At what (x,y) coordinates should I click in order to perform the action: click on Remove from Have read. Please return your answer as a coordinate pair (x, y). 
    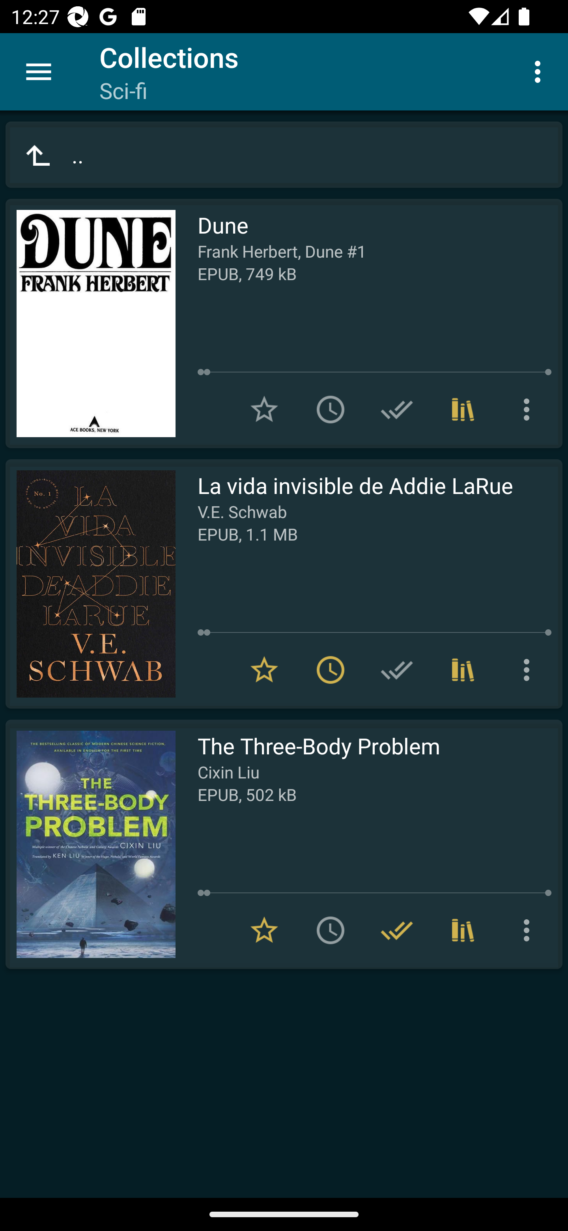
    Looking at the image, I should click on (397, 930).